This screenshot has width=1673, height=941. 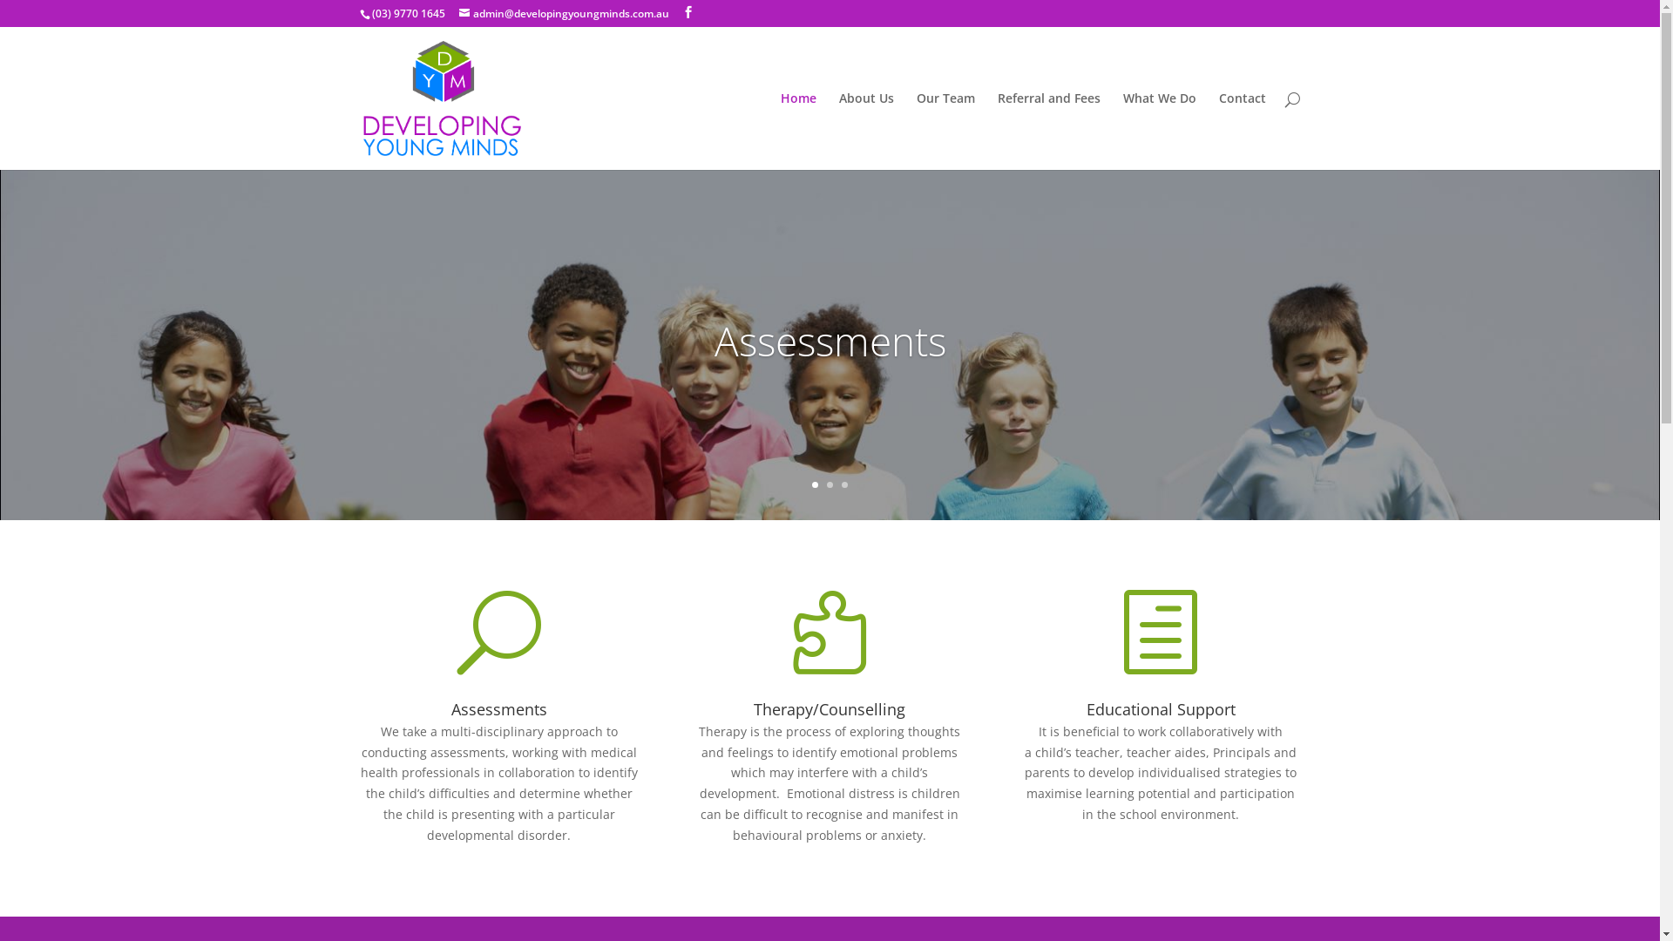 What do you see at coordinates (1048, 131) in the screenshot?
I see `Referral and Fees` at bounding box center [1048, 131].